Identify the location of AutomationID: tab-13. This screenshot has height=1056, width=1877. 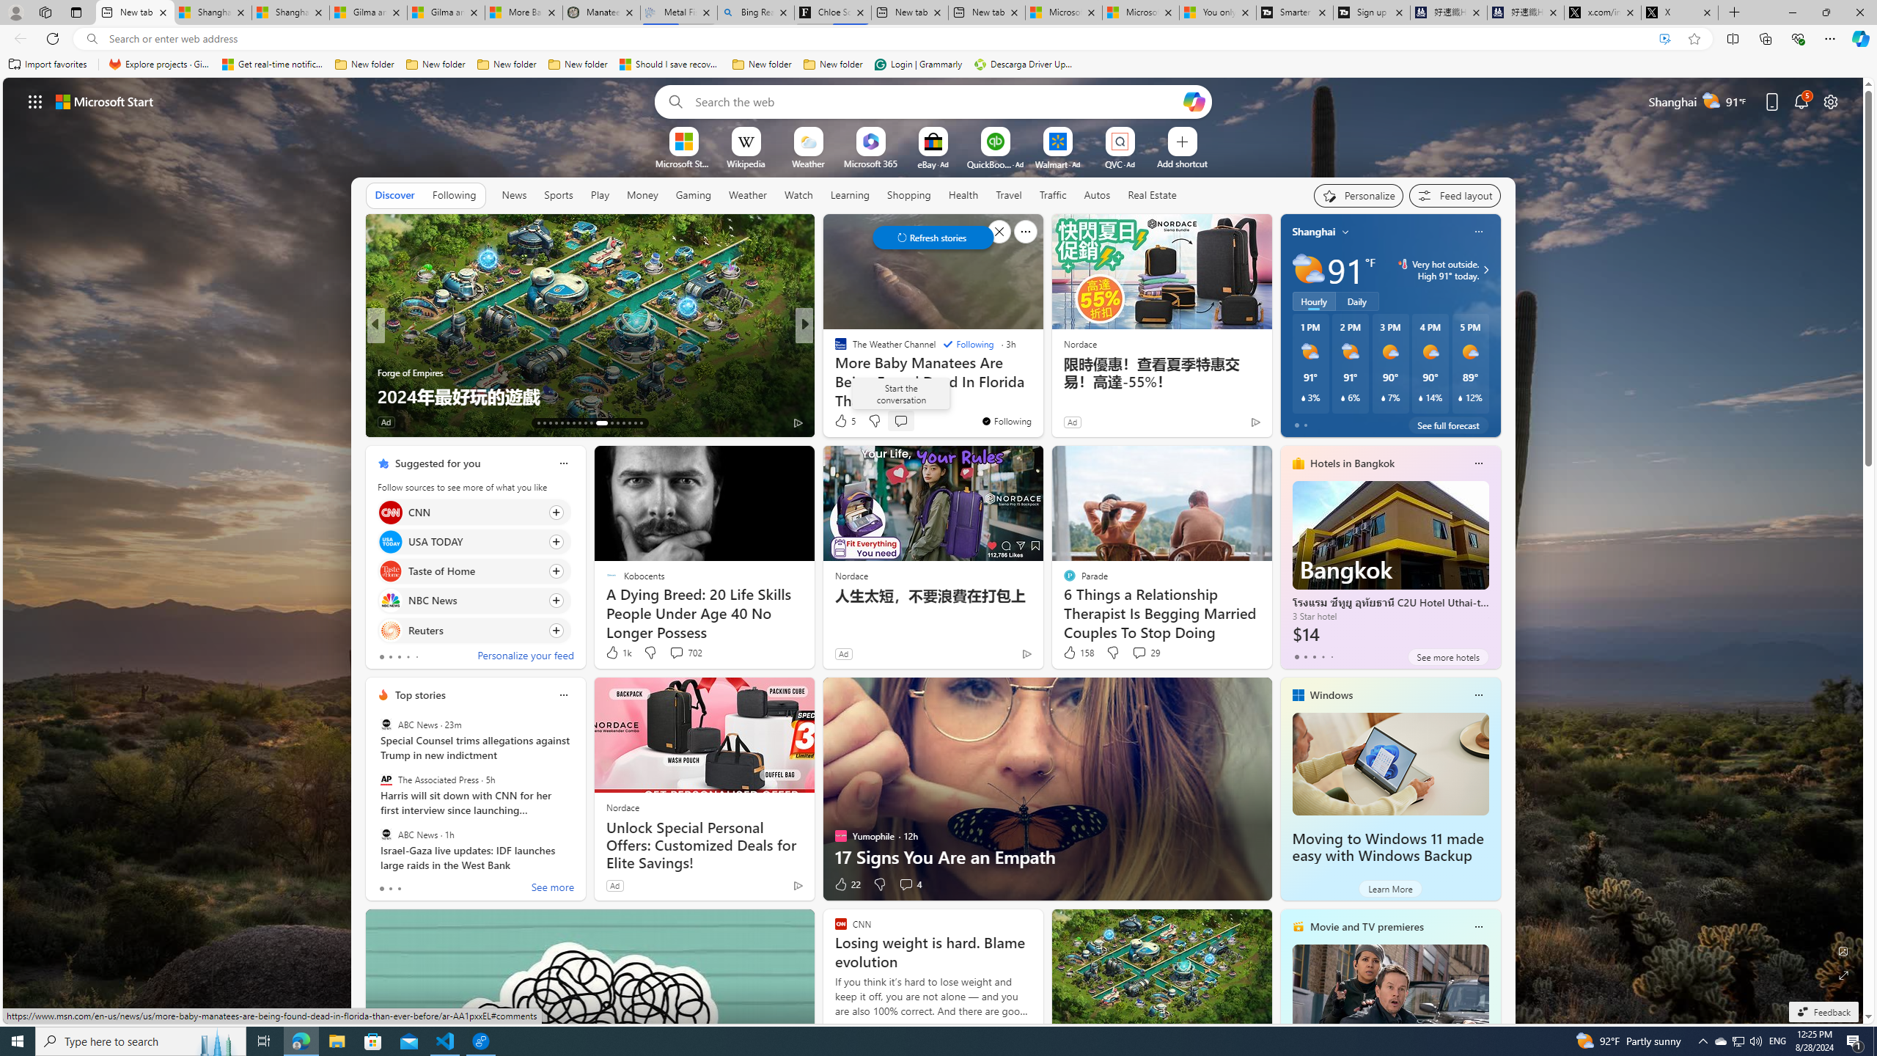
(538, 423).